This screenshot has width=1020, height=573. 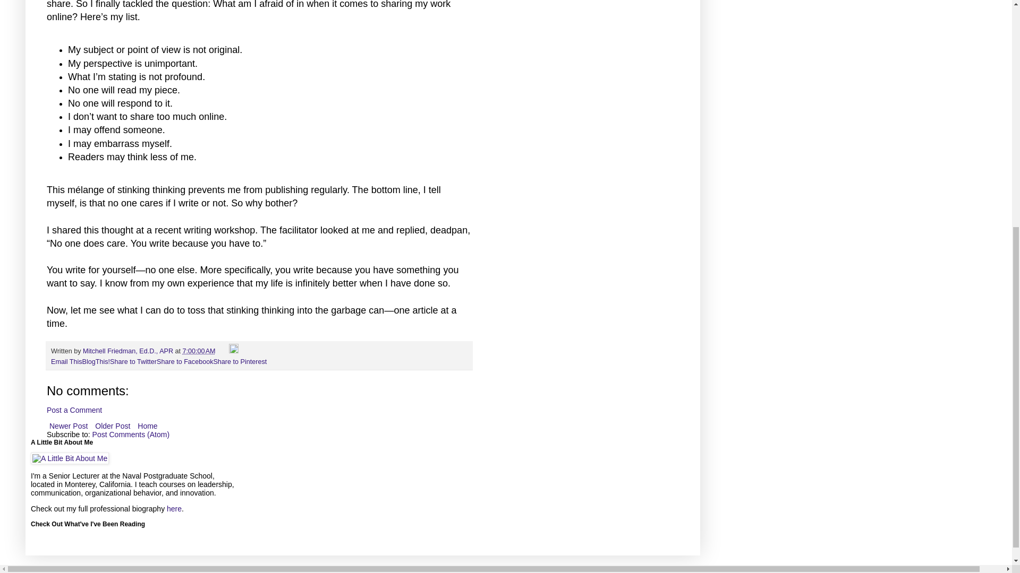 What do you see at coordinates (74, 410) in the screenshot?
I see `Post a Comment` at bounding box center [74, 410].